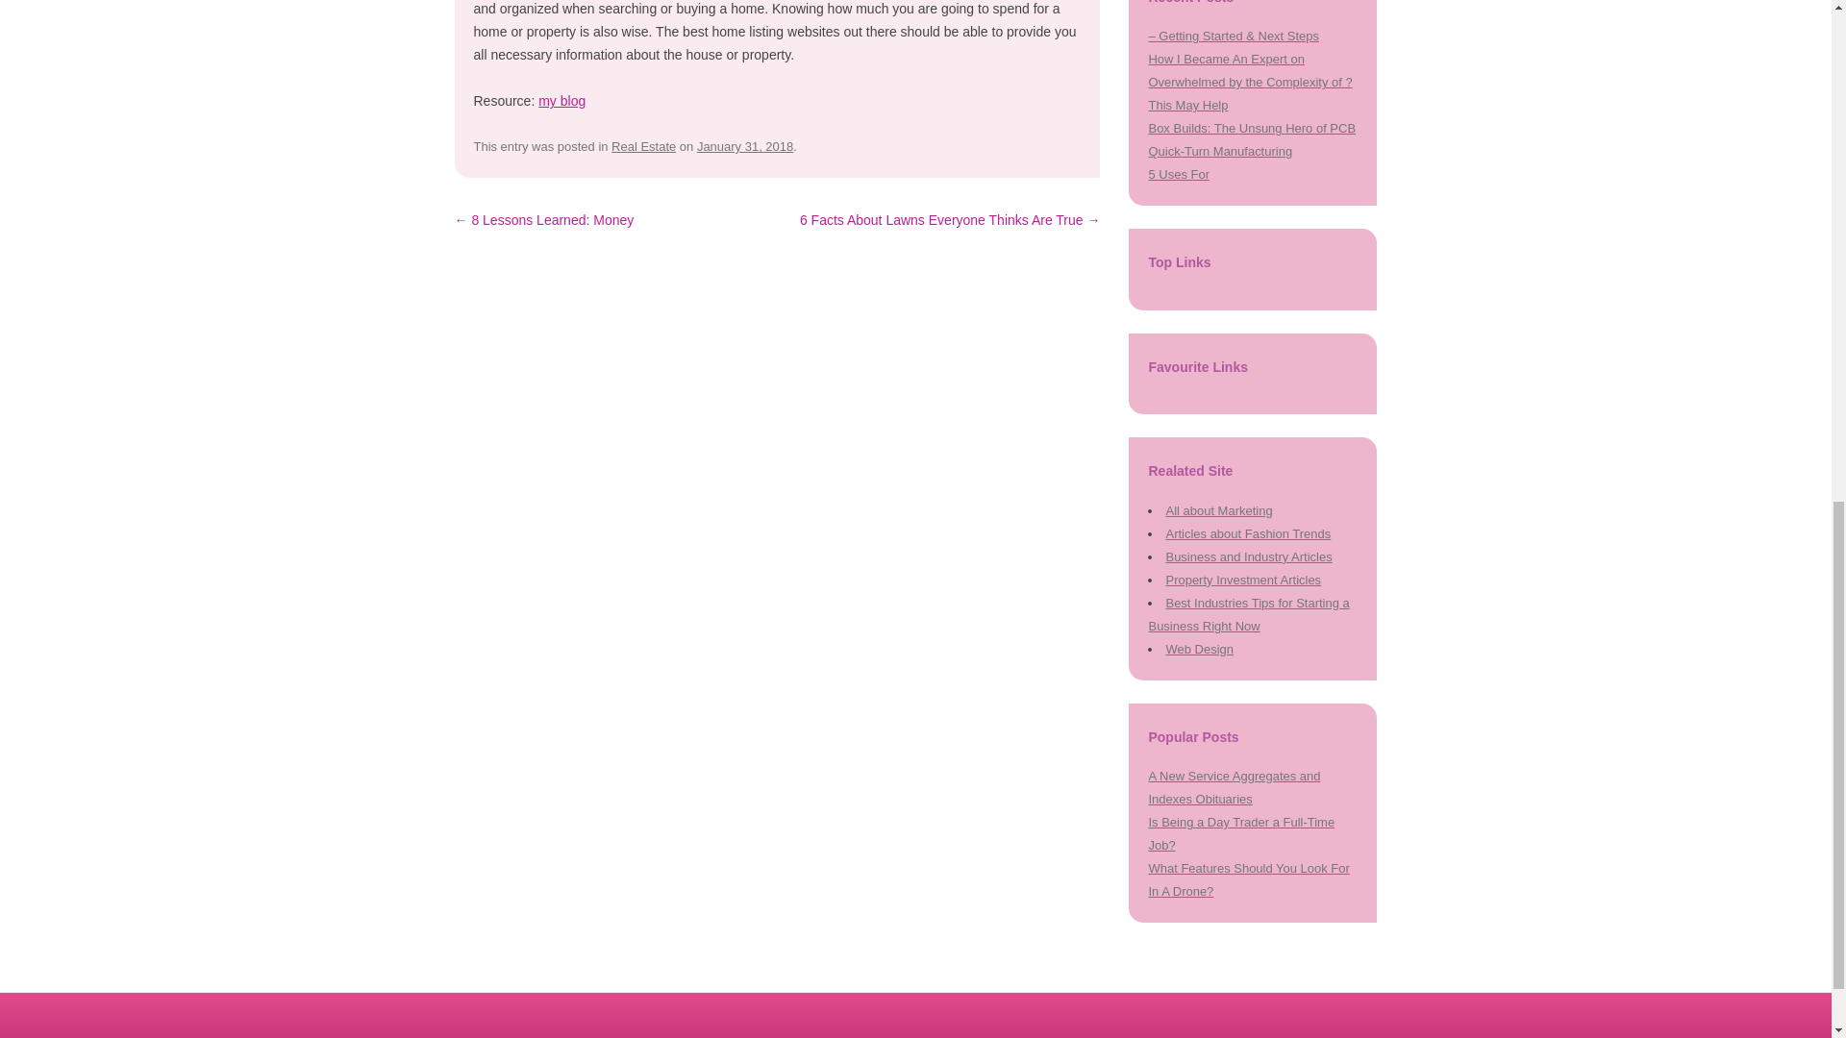  What do you see at coordinates (745, 146) in the screenshot?
I see `5:00 pm` at bounding box center [745, 146].